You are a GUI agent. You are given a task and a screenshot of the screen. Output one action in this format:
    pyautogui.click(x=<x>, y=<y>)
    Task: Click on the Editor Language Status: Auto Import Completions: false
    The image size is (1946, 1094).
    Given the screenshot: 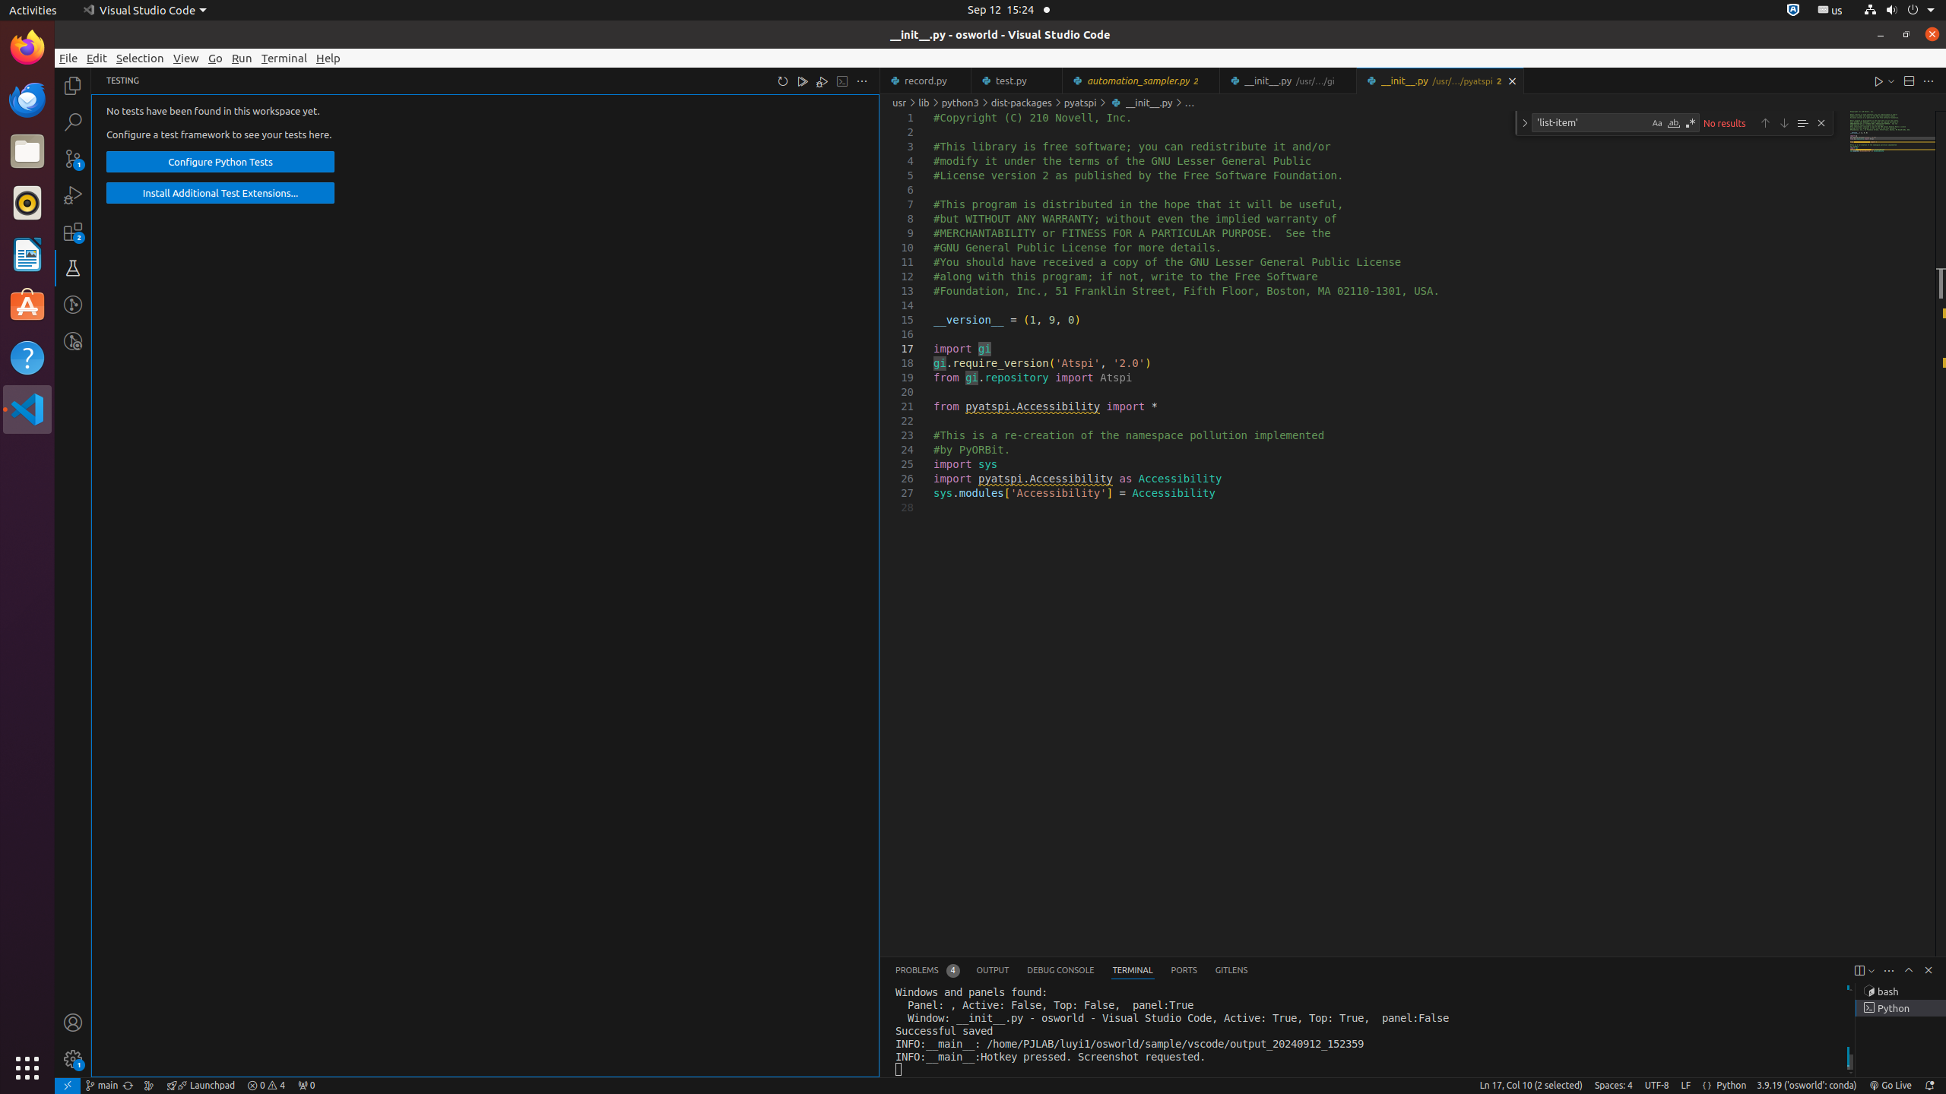 What is the action you would take?
    pyautogui.click(x=1707, y=1086)
    